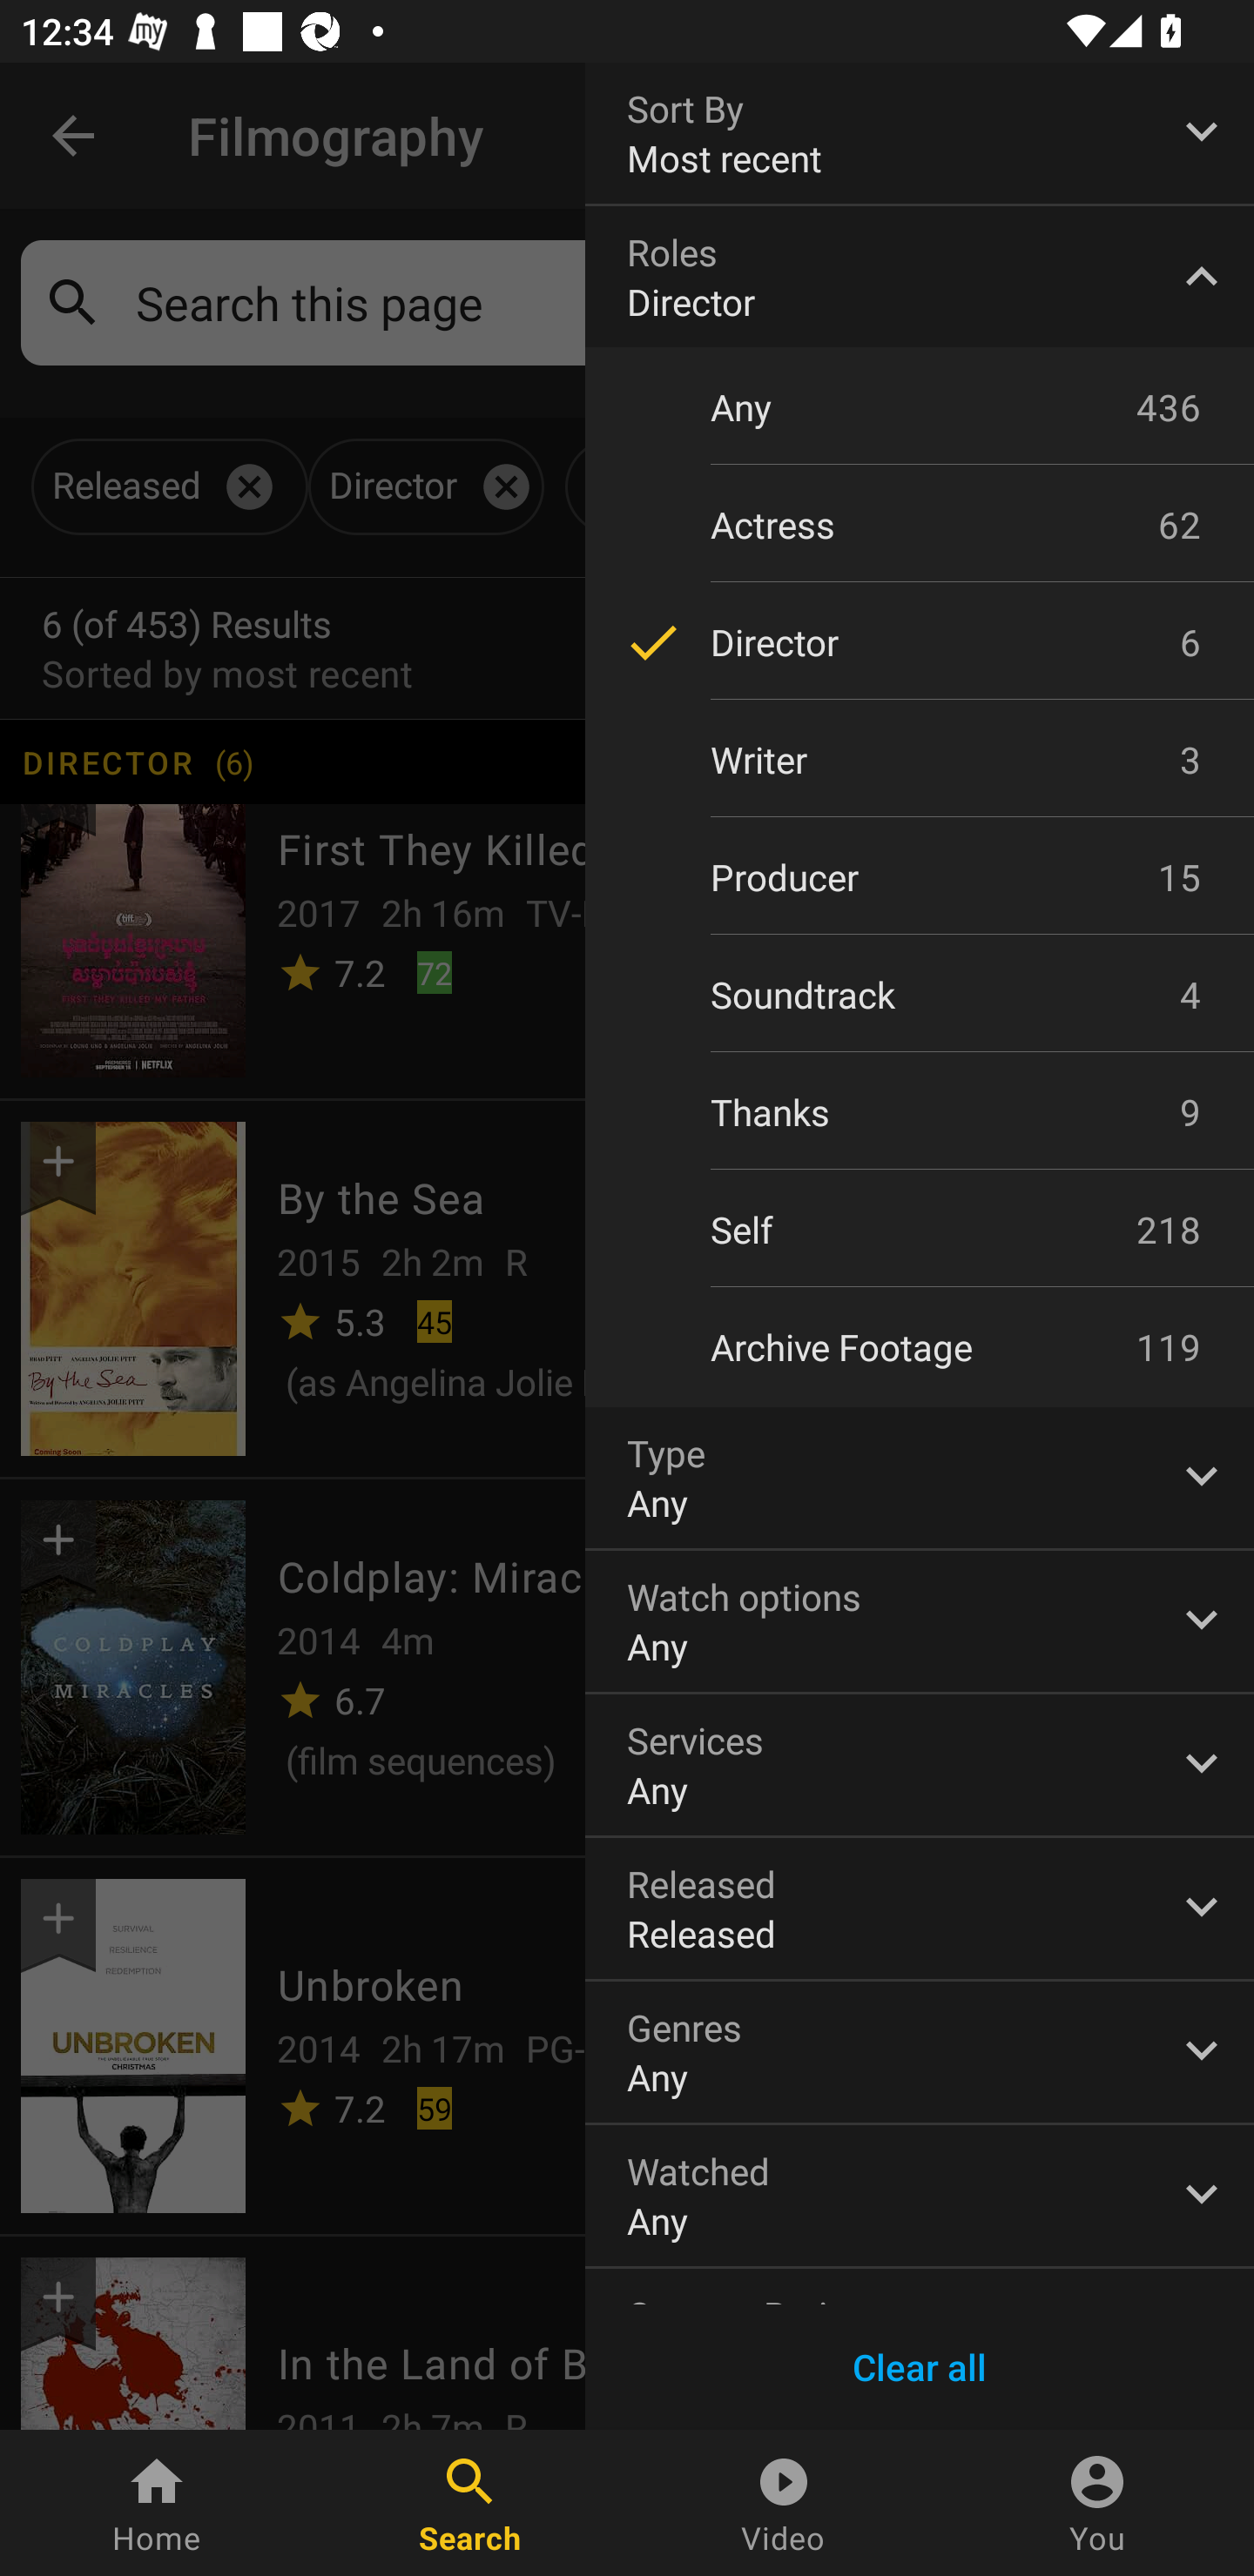 The width and height of the screenshot is (1254, 2576). What do you see at coordinates (920, 132) in the screenshot?
I see `Sort By Most recent` at bounding box center [920, 132].